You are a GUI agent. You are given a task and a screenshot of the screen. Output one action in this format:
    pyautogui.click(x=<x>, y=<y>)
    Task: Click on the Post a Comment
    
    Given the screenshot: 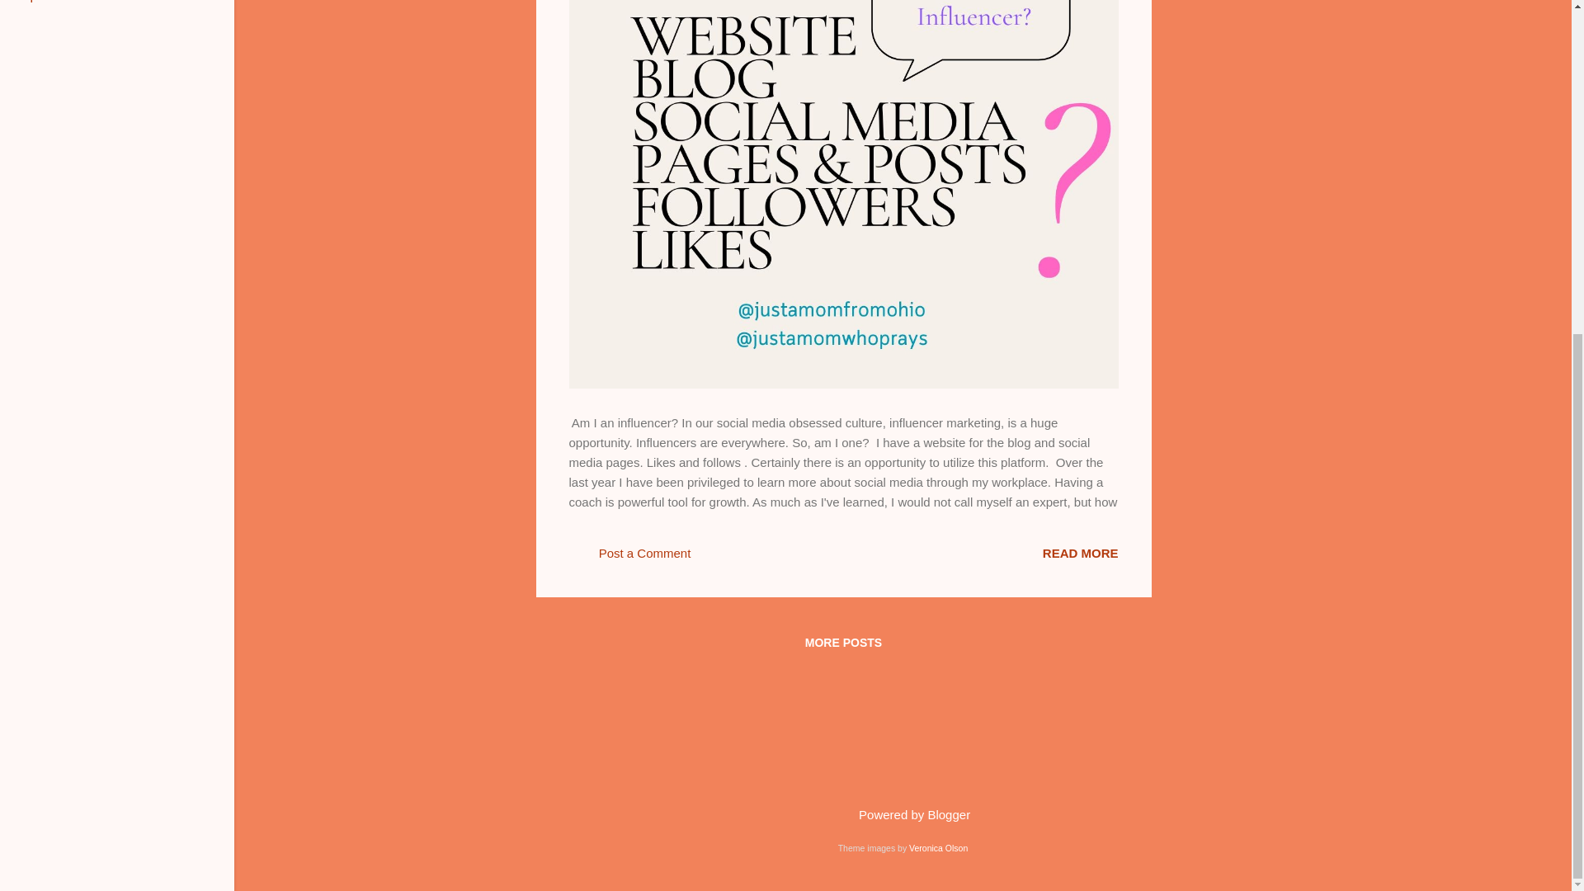 What is the action you would take?
    pyautogui.click(x=629, y=558)
    